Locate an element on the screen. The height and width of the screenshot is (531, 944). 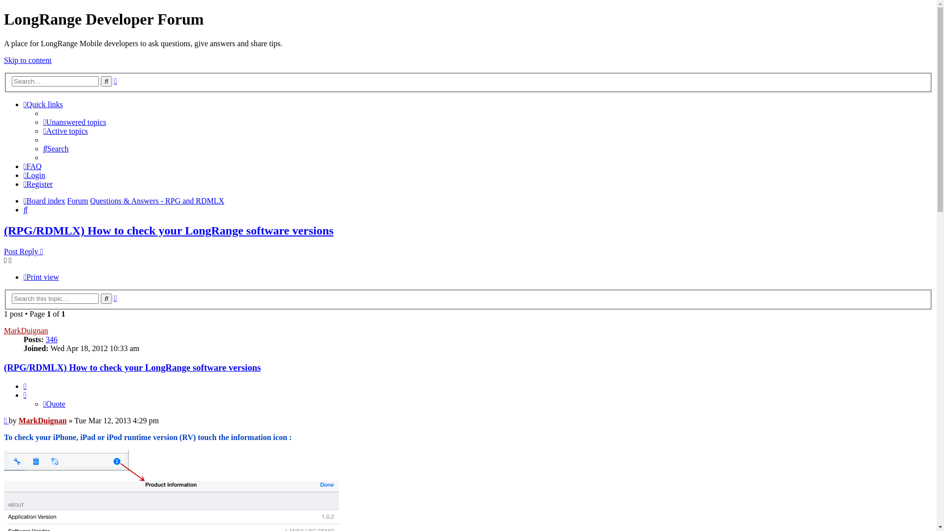
Advanced search is located at coordinates (116, 298).